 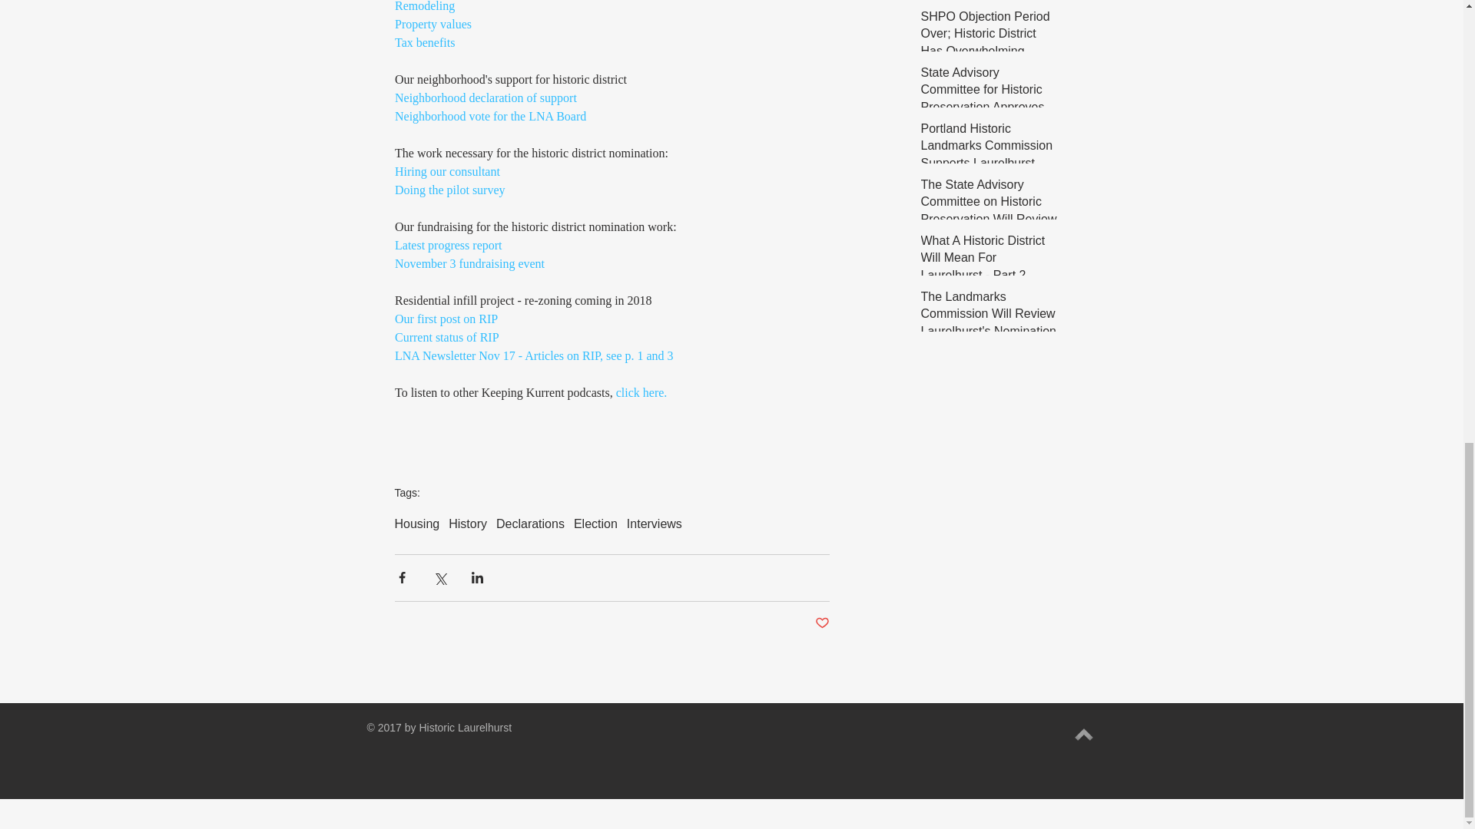 What do you see at coordinates (447, 171) in the screenshot?
I see `Hiring our consultant` at bounding box center [447, 171].